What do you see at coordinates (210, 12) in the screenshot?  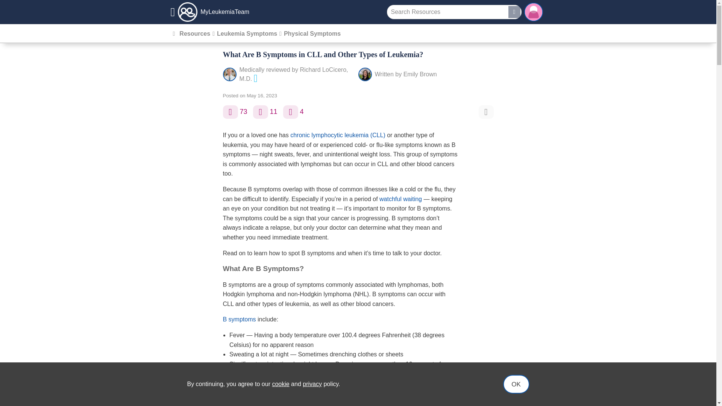 I see `MyLeukemiaTeam` at bounding box center [210, 12].